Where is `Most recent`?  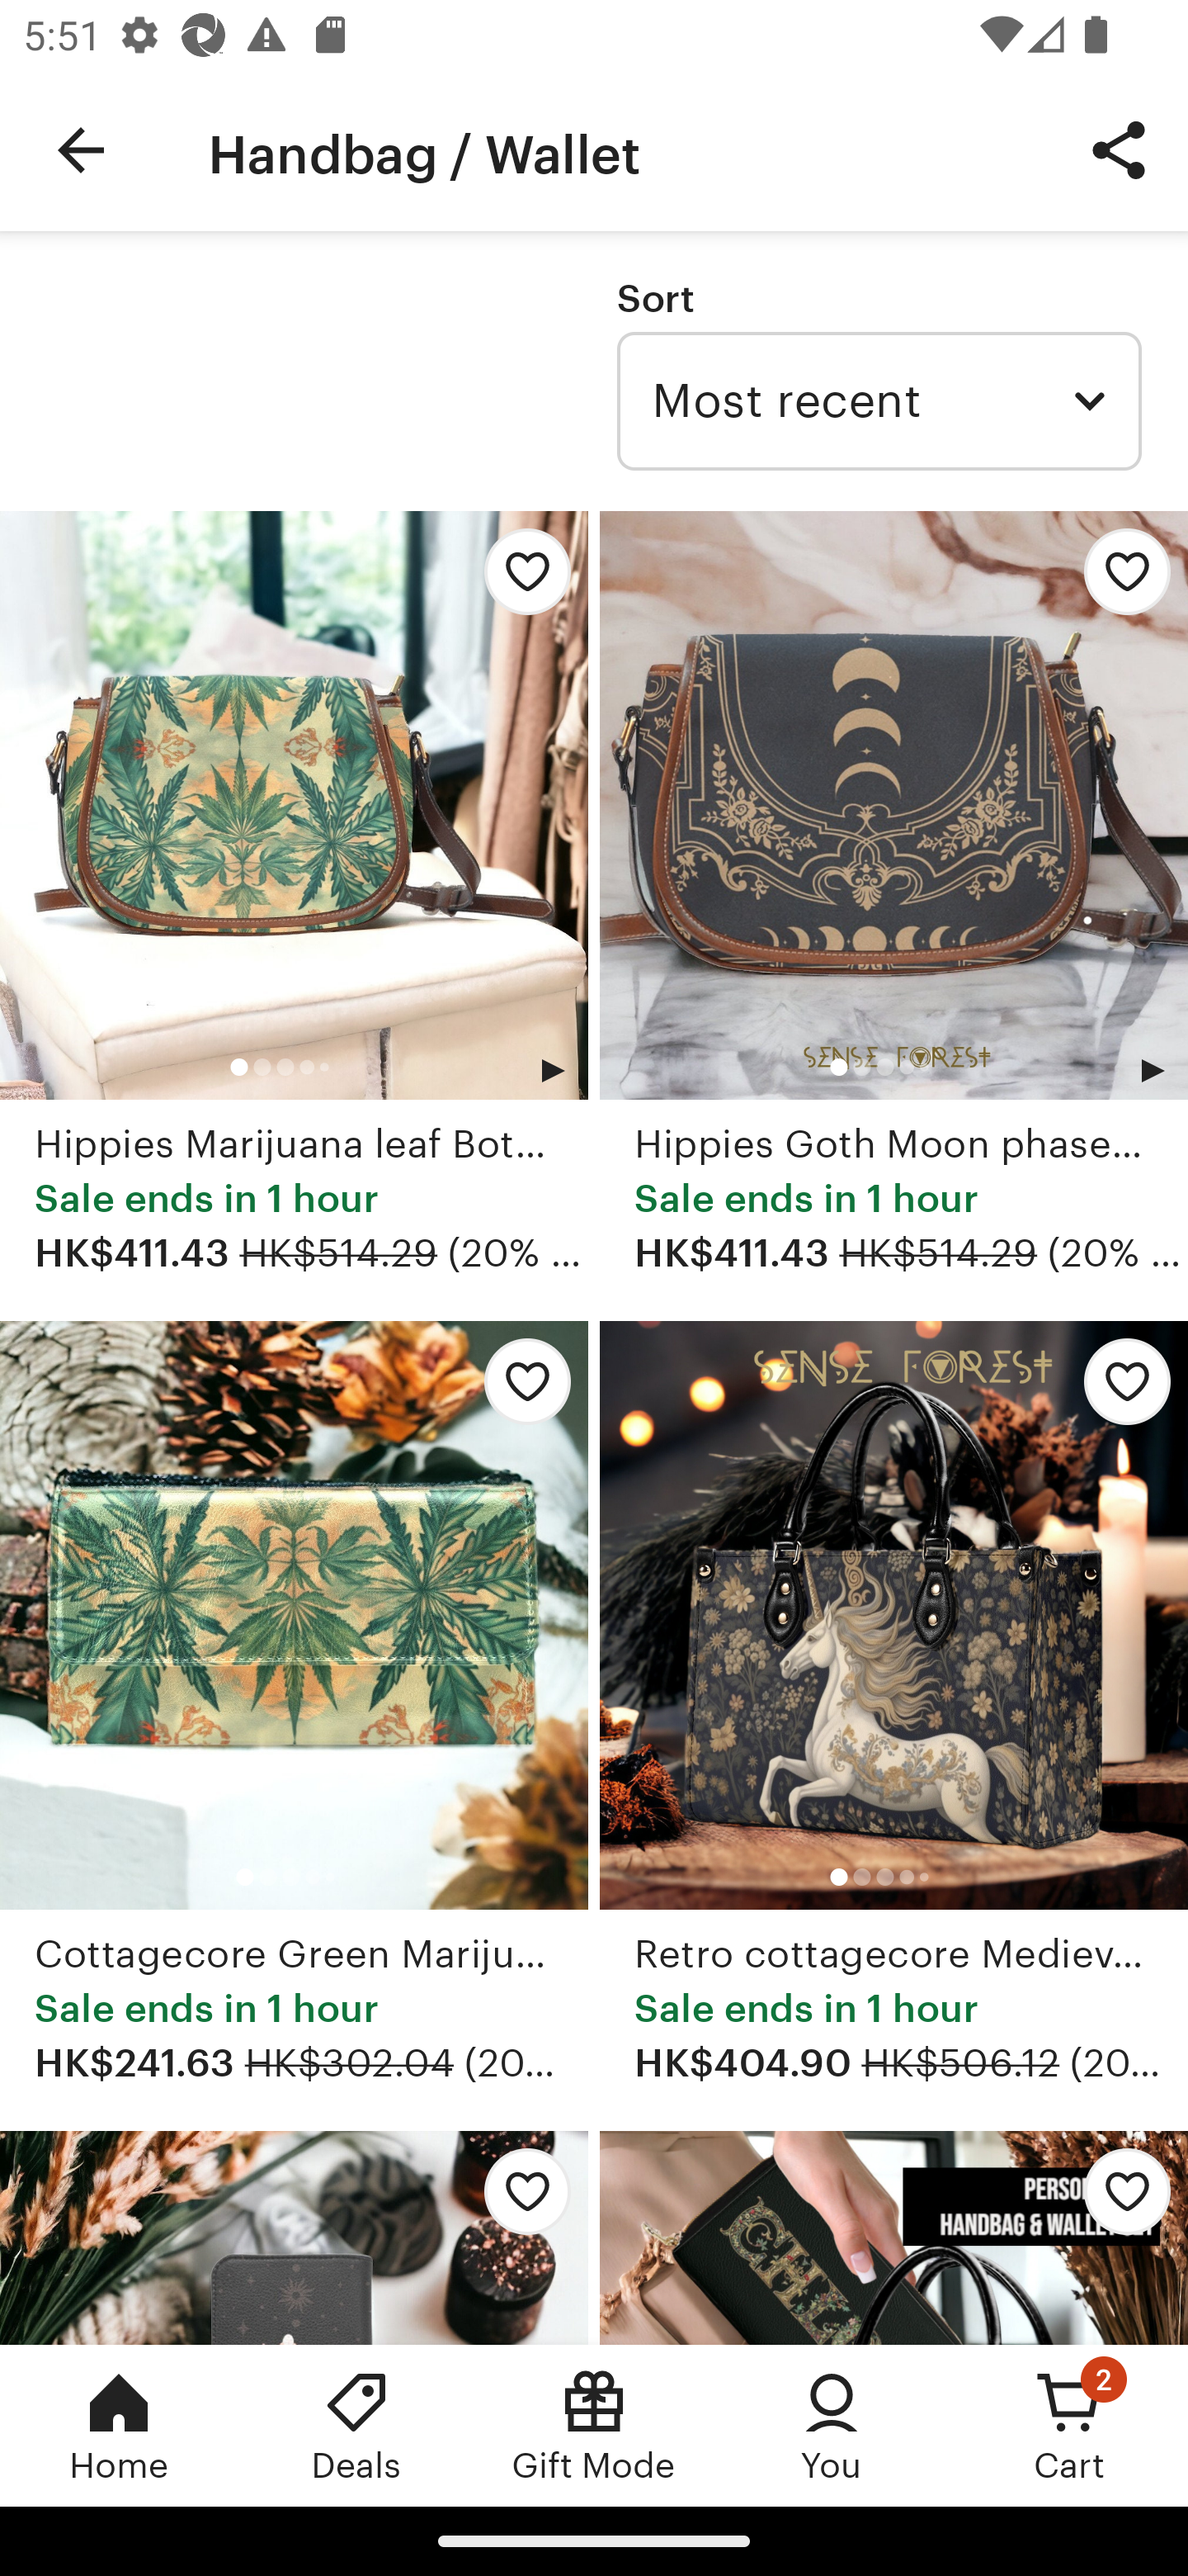
Most recent is located at coordinates (879, 401).